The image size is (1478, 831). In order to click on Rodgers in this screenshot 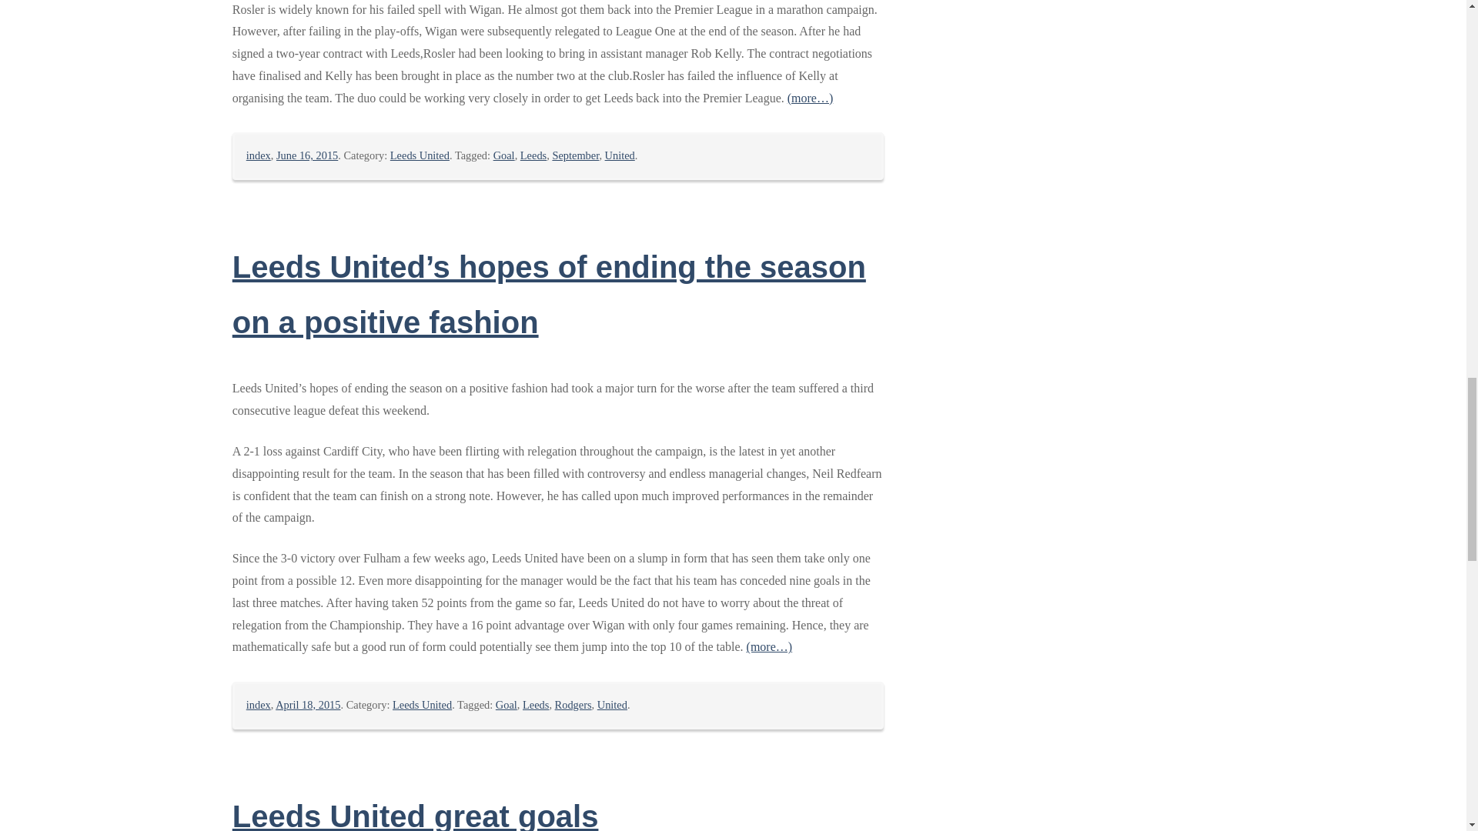, I will do `click(573, 705)`.